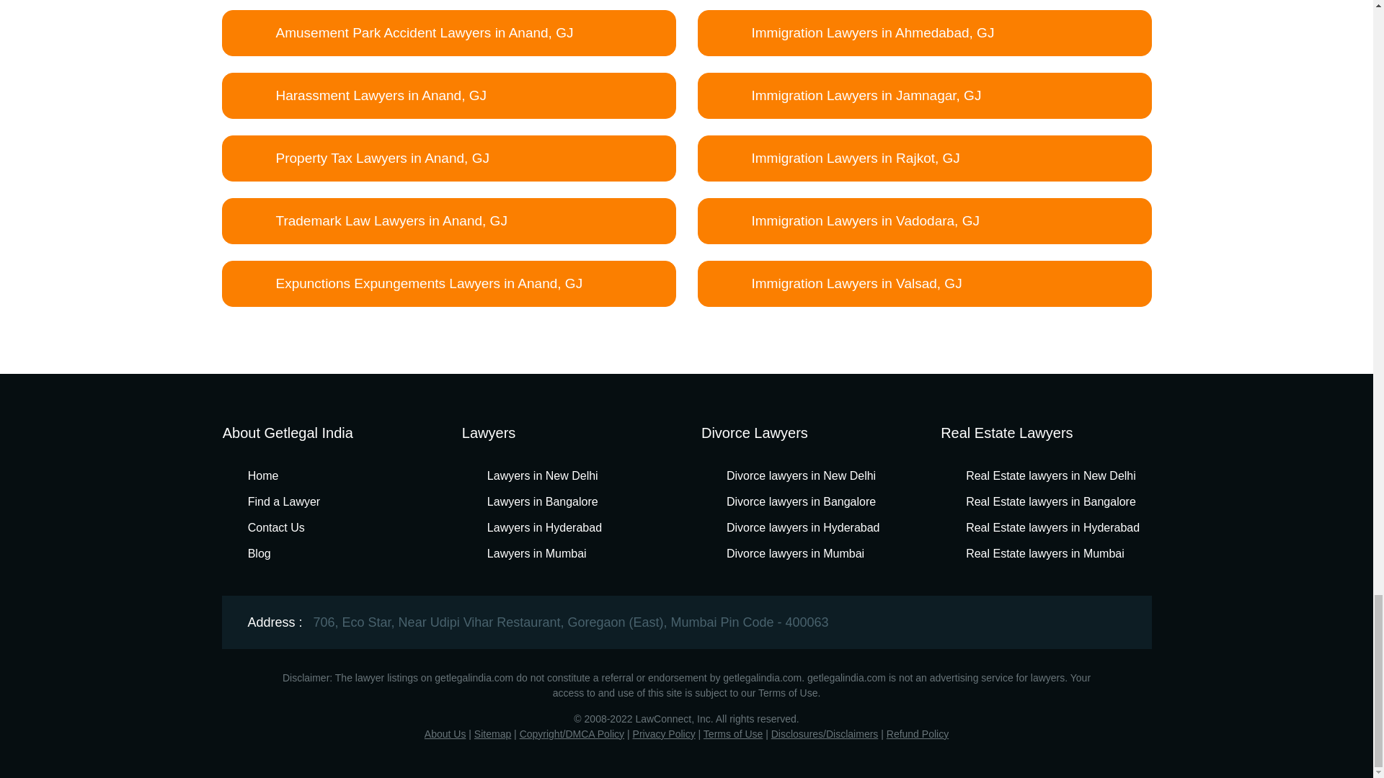 Image resolution: width=1384 pixels, height=778 pixels. Describe the element at coordinates (792, 475) in the screenshot. I see `Divorce lawyers in New Delhi` at that location.